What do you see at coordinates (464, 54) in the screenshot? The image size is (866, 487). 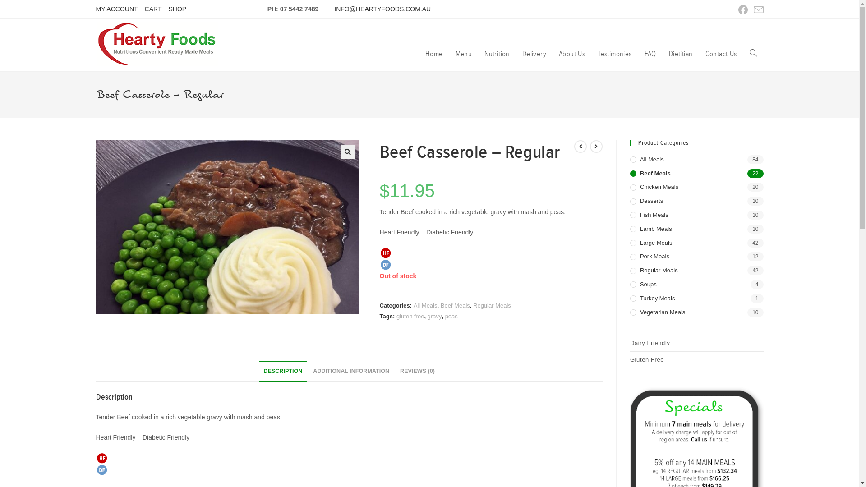 I see `Menu` at bounding box center [464, 54].